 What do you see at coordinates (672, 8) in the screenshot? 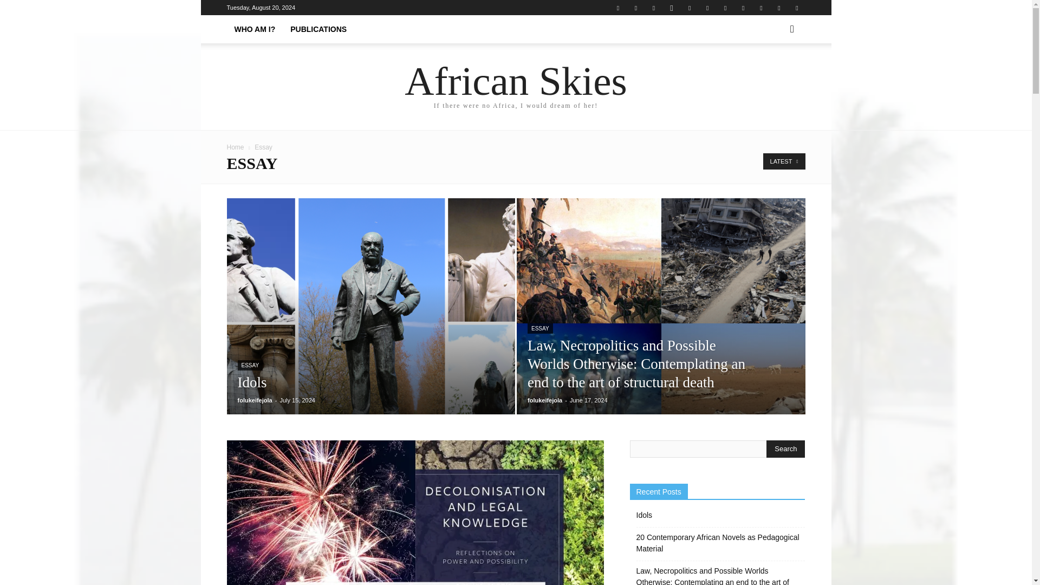
I see `Instagram` at bounding box center [672, 8].